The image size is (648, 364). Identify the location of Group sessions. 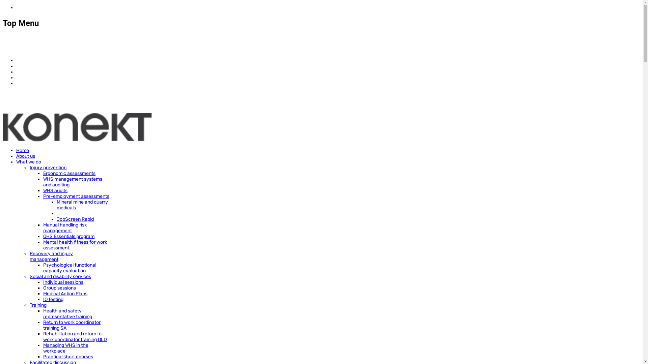
(59, 288).